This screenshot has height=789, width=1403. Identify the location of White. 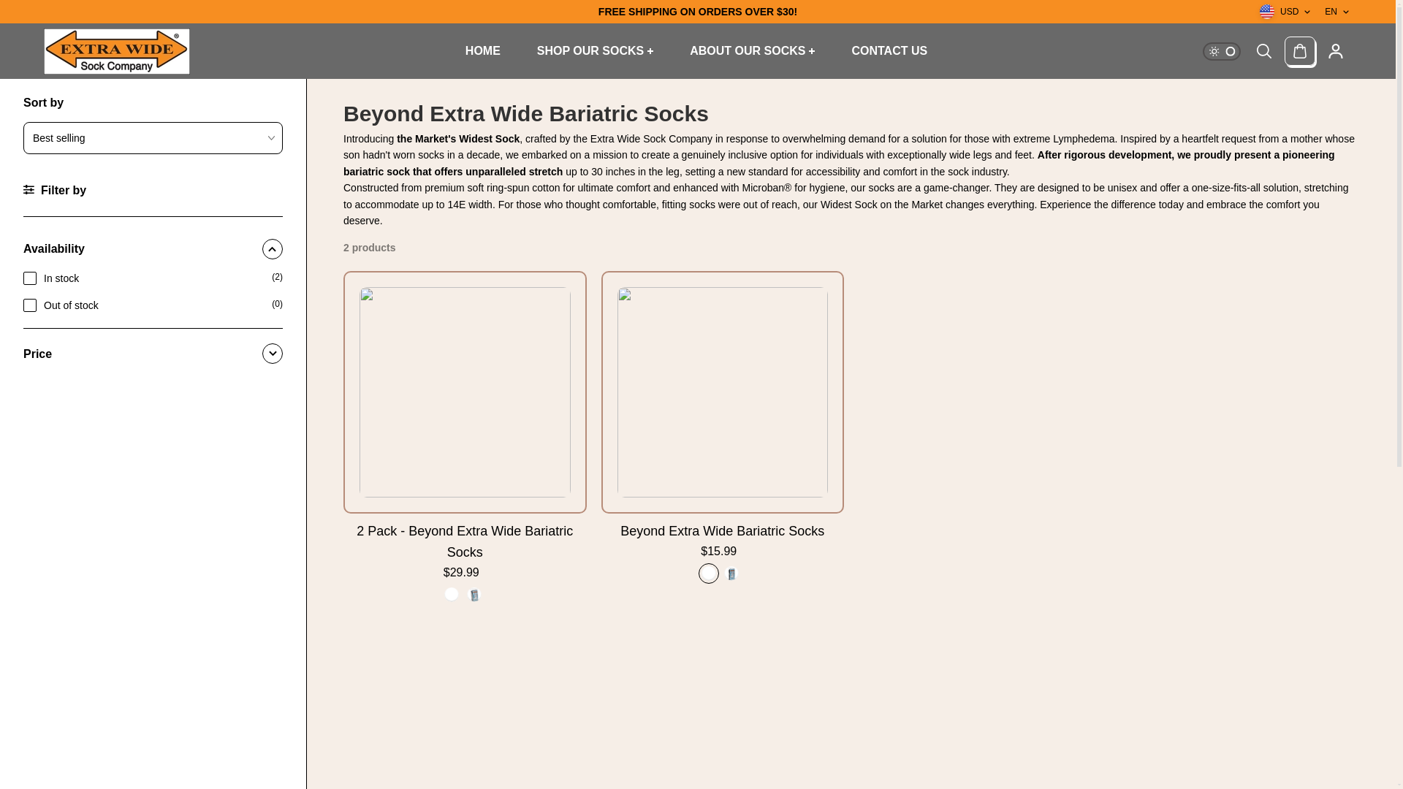
(452, 595).